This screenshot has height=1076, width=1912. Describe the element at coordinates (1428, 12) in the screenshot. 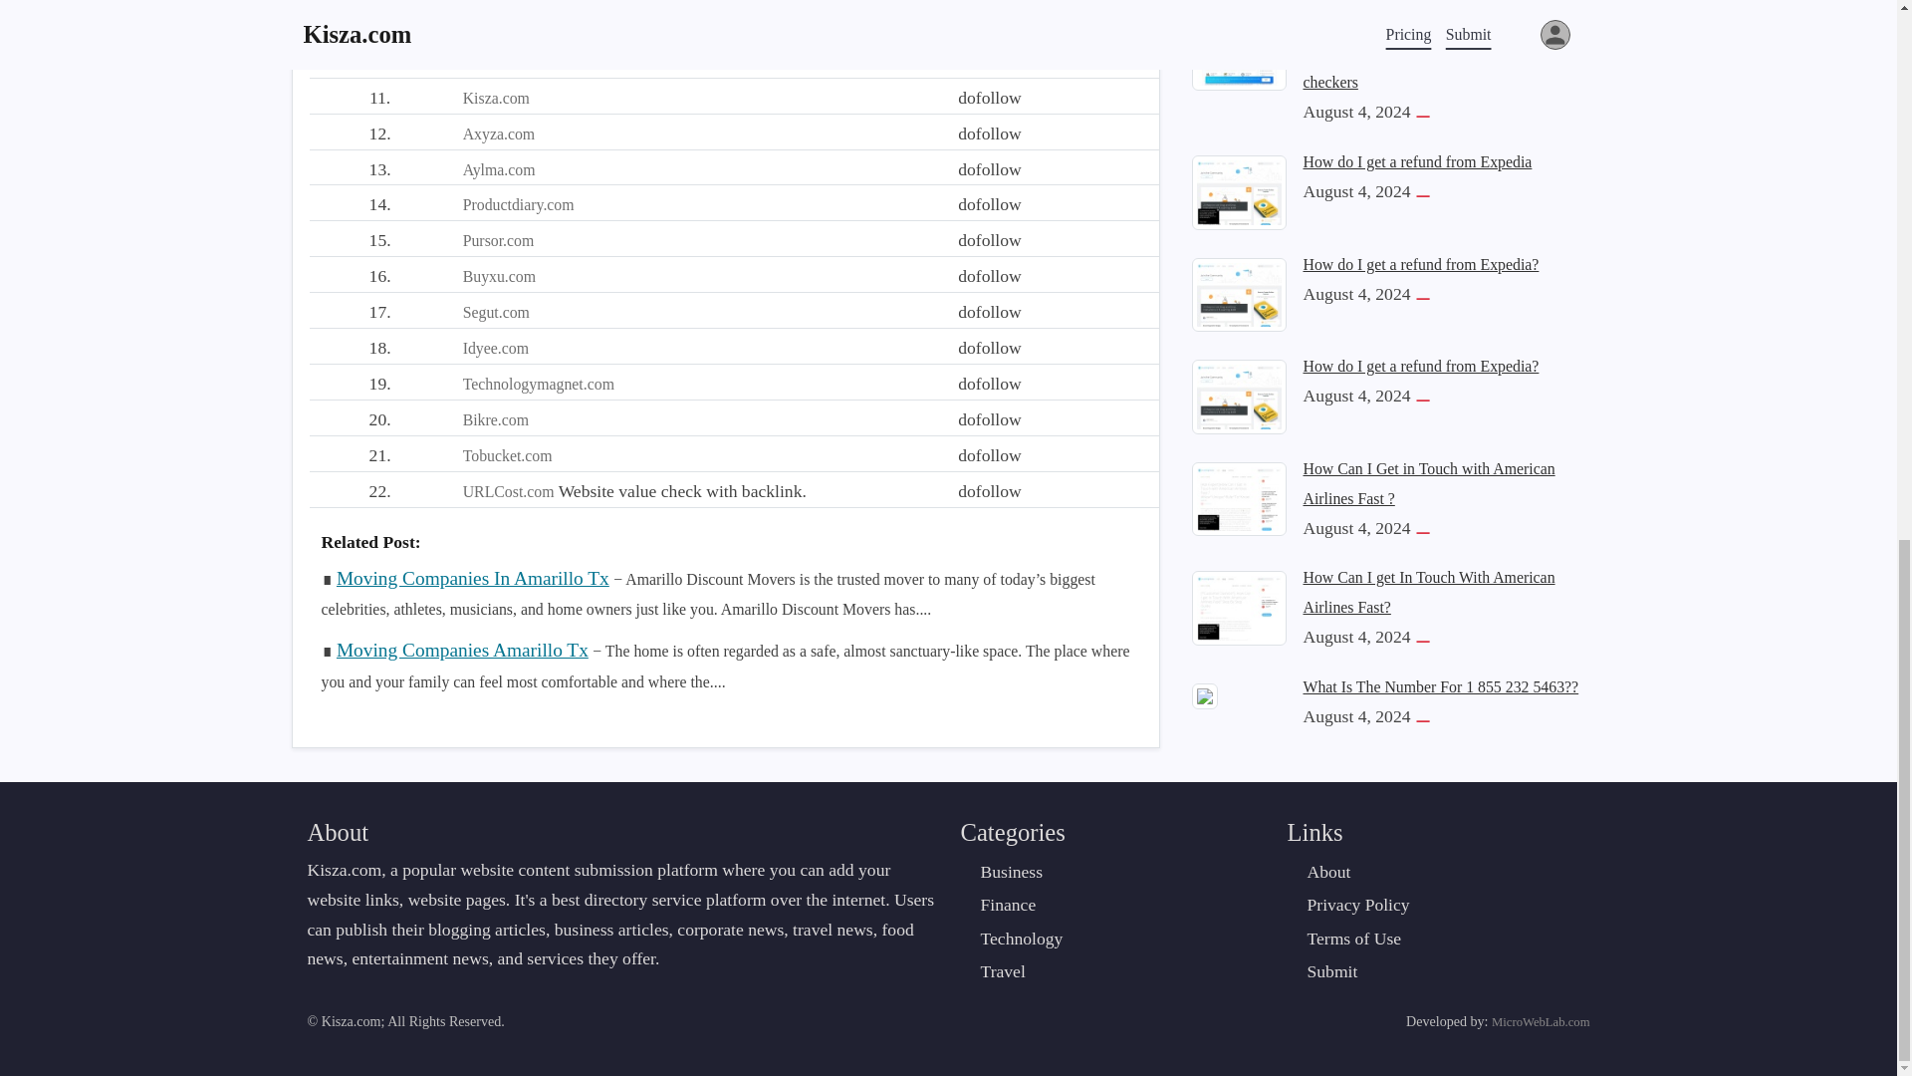

I see `How Can I get In Touch With American Airlines Fast?` at that location.